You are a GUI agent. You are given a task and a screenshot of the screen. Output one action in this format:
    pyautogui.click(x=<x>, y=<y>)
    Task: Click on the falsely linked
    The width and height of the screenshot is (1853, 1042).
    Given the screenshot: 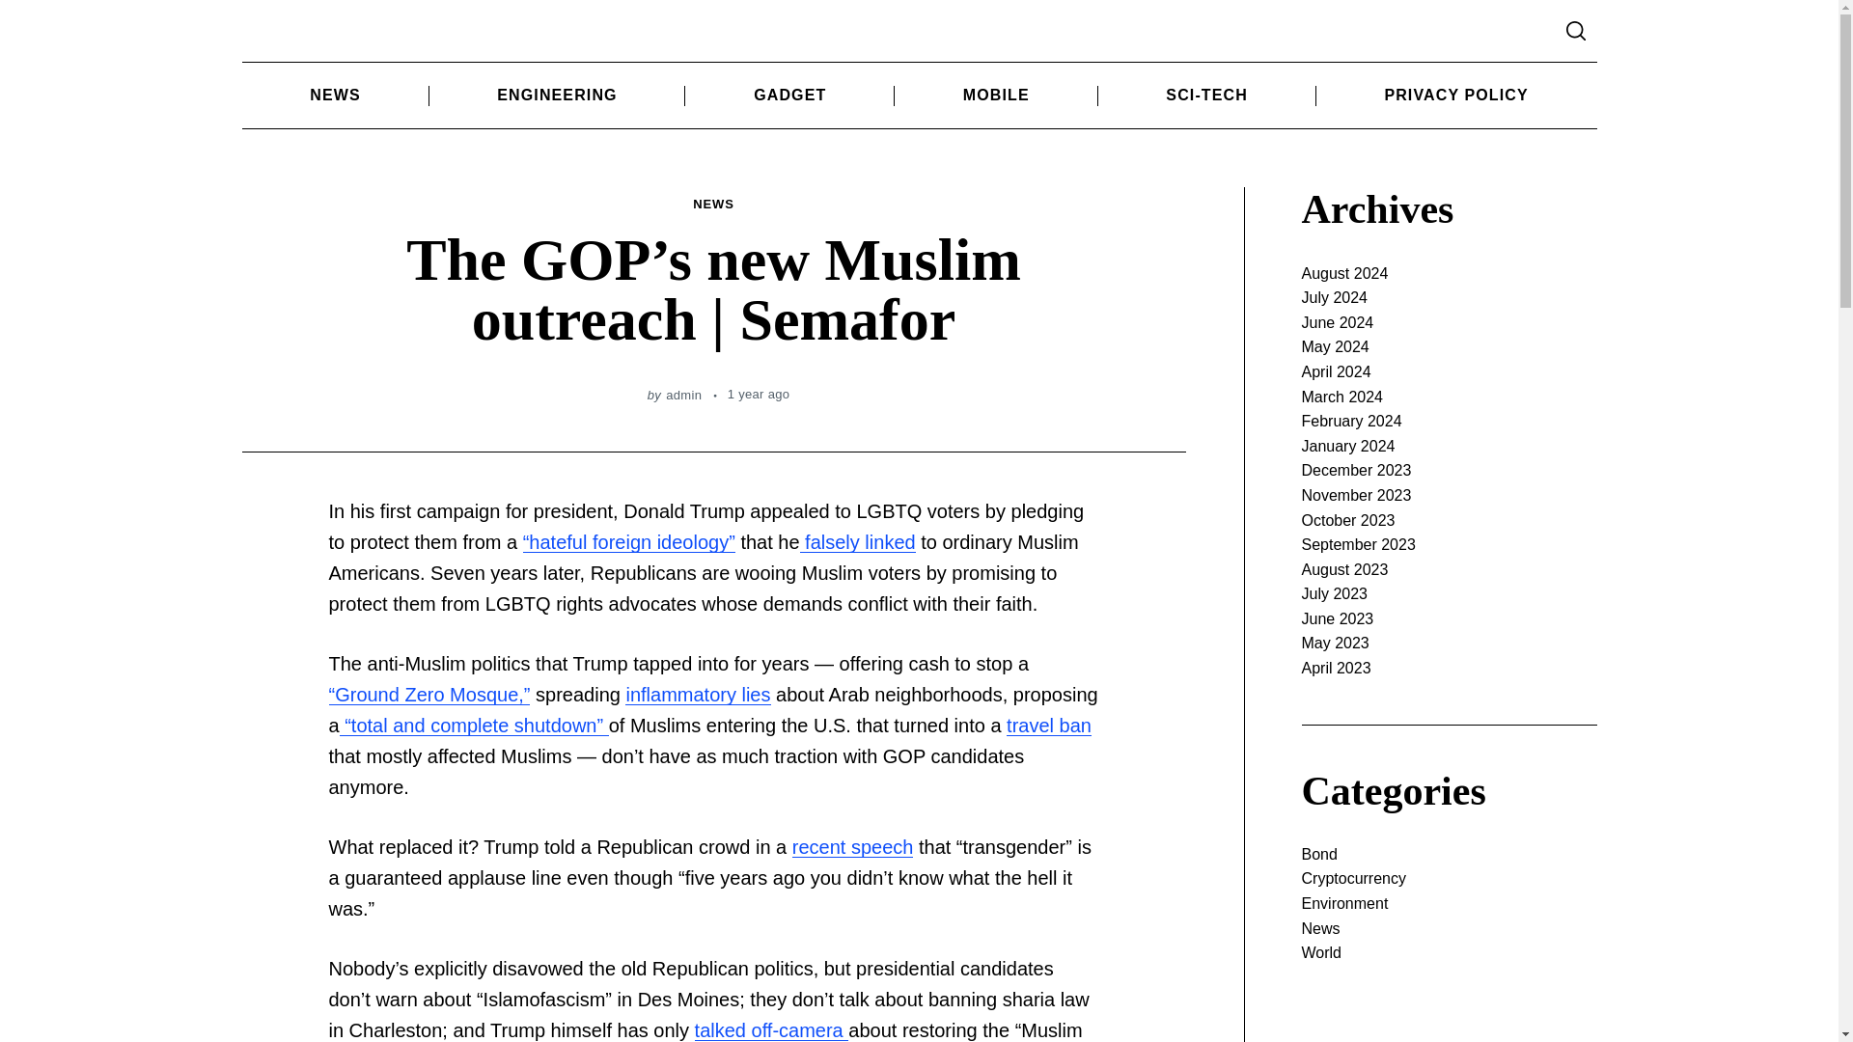 What is the action you would take?
    pyautogui.click(x=857, y=542)
    